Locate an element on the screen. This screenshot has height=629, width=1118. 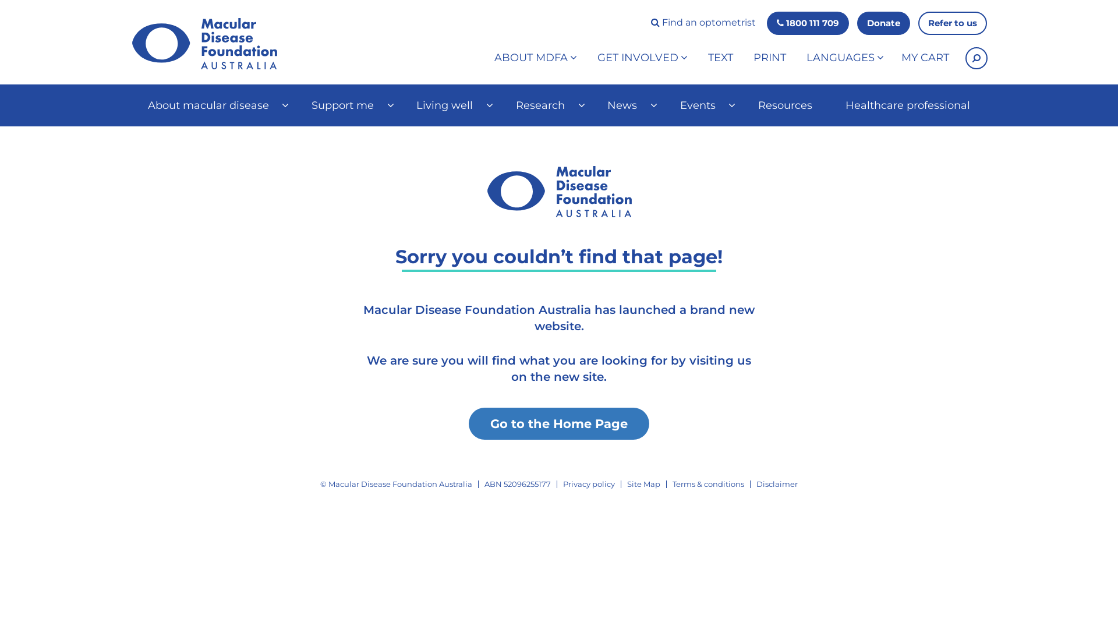
Events is located at coordinates (702, 105).